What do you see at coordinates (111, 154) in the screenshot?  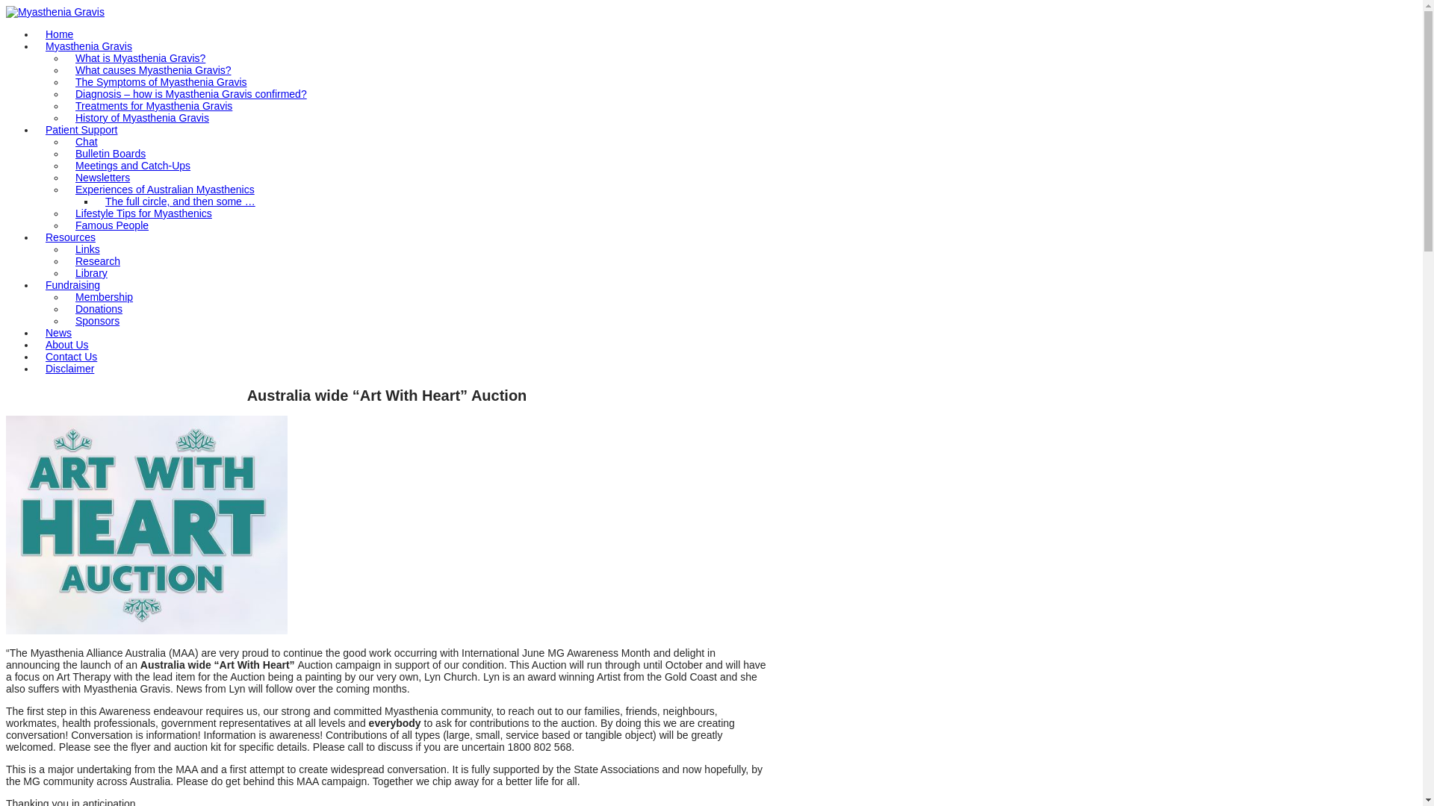 I see `Bulletin Boards` at bounding box center [111, 154].